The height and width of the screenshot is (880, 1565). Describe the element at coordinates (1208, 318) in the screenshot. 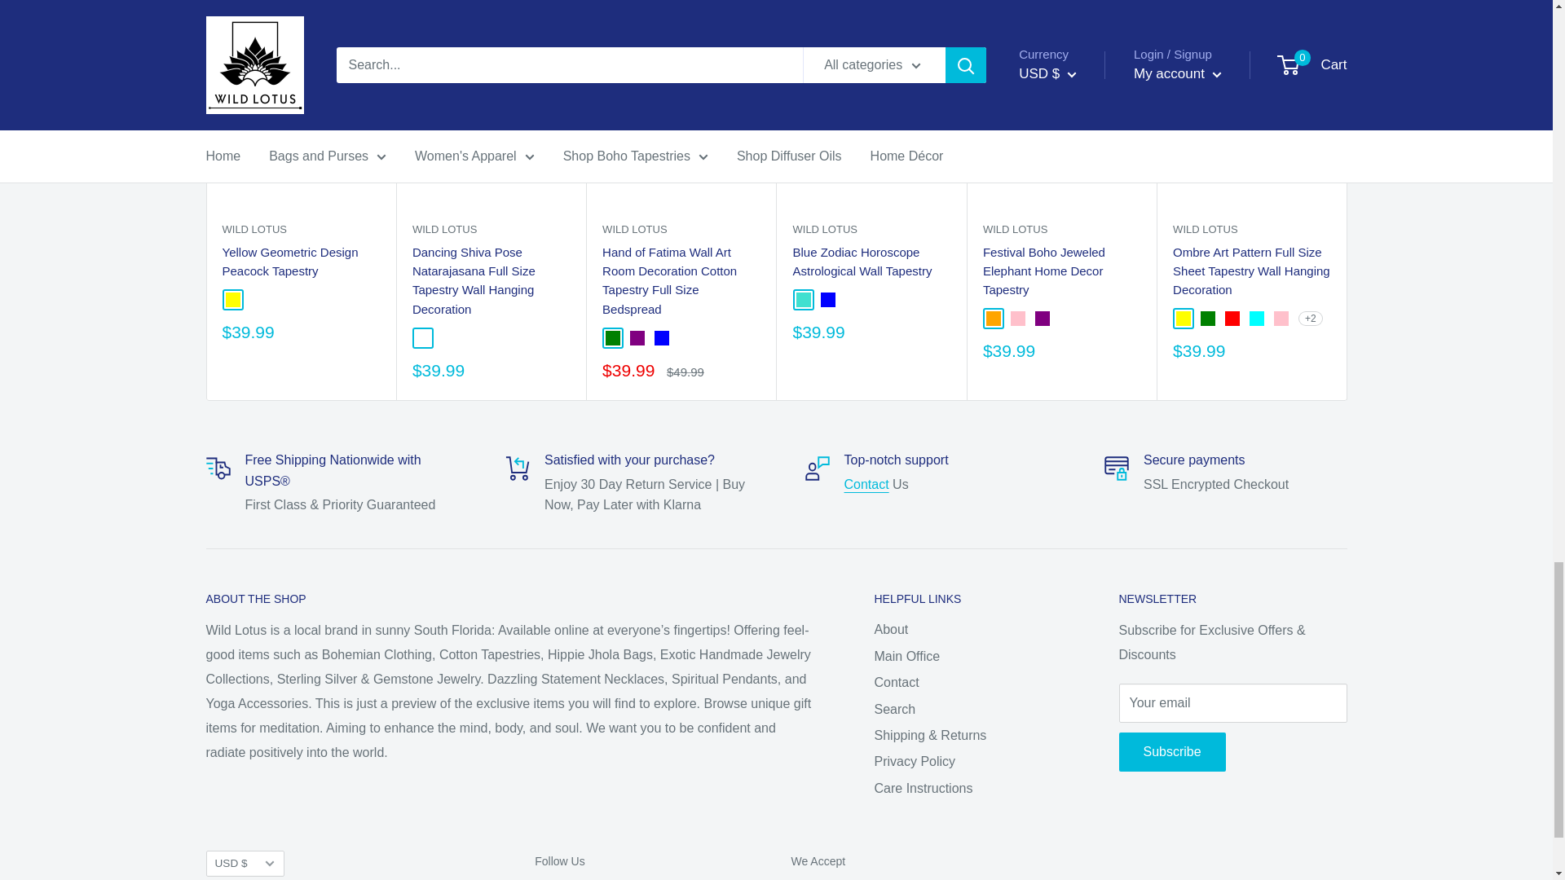

I see `Green` at that location.